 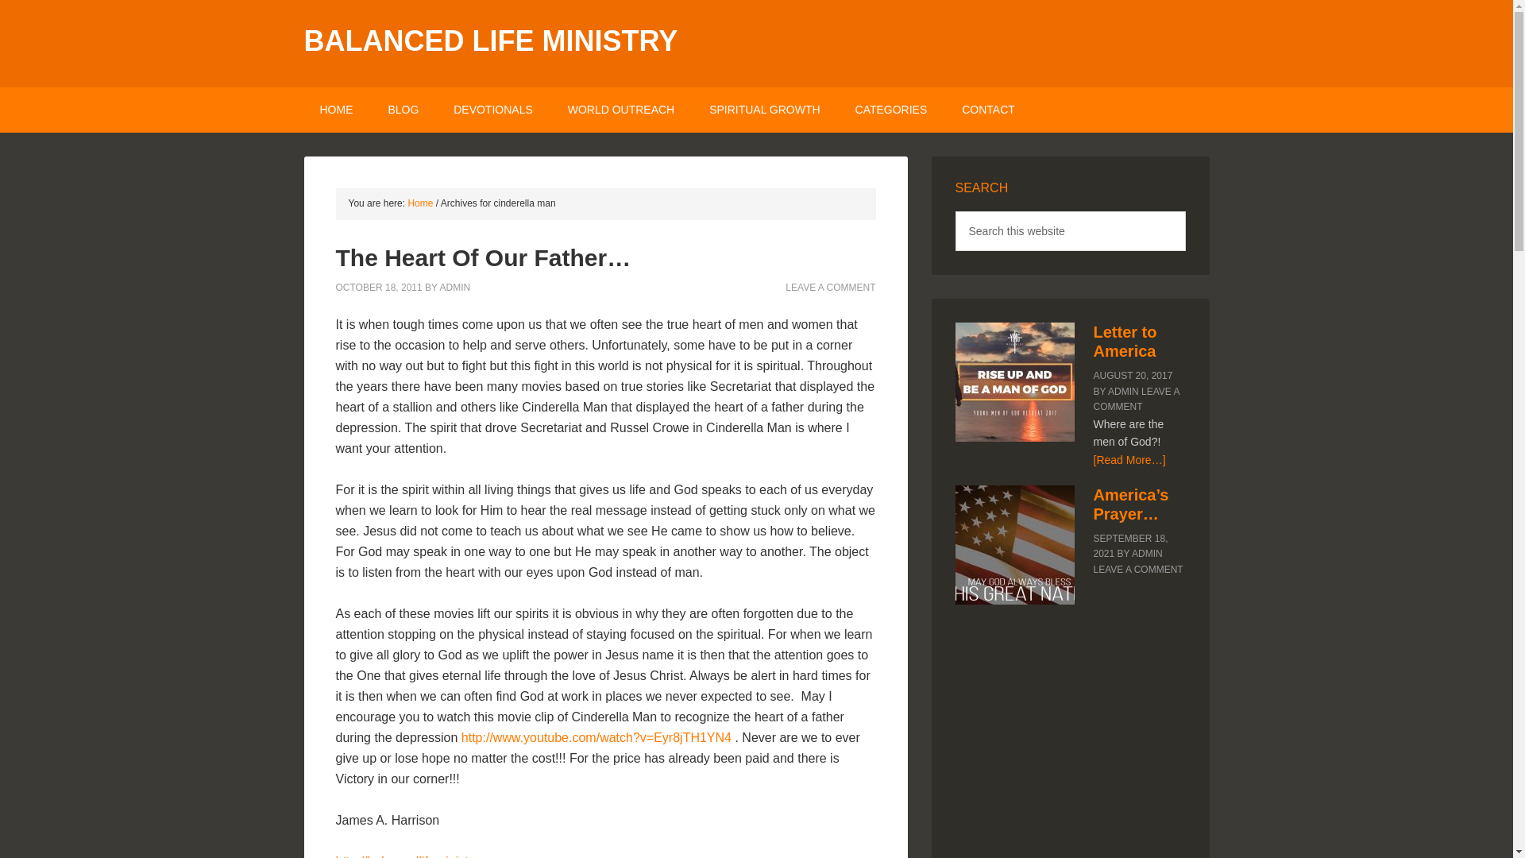 I want to click on BLOG, so click(x=403, y=110).